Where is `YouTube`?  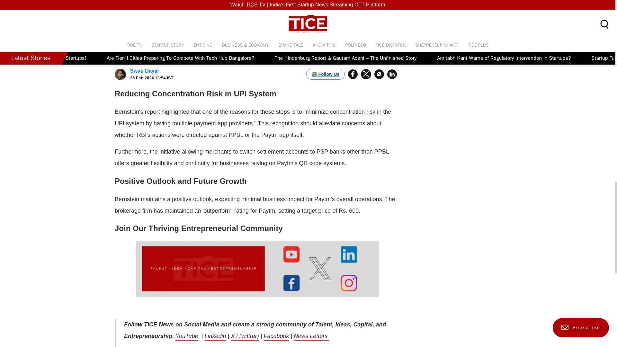
YouTube is located at coordinates (186, 336).